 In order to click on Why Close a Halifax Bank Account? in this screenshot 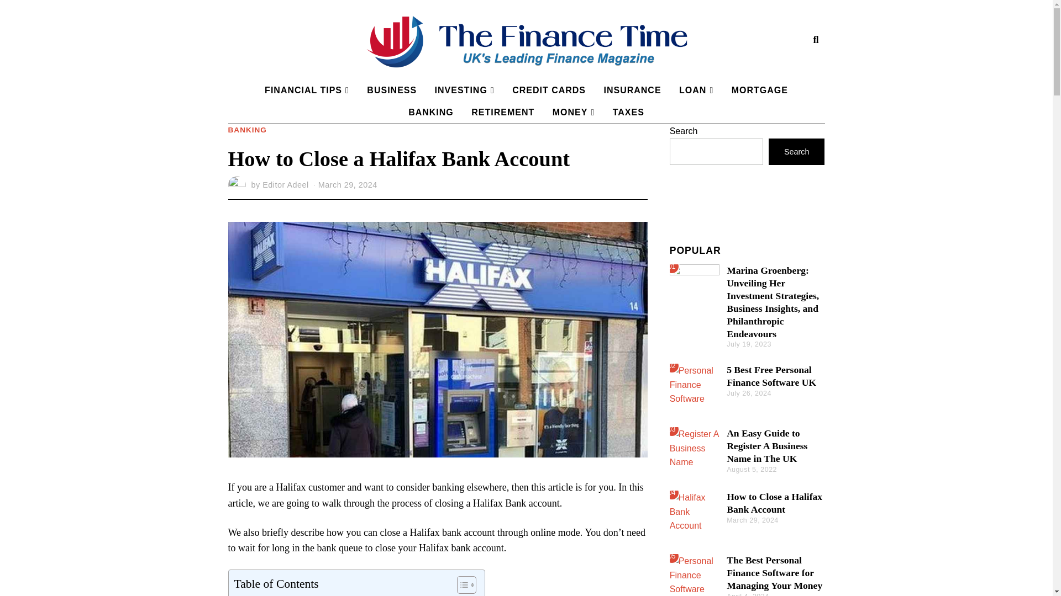, I will do `click(308, 595)`.